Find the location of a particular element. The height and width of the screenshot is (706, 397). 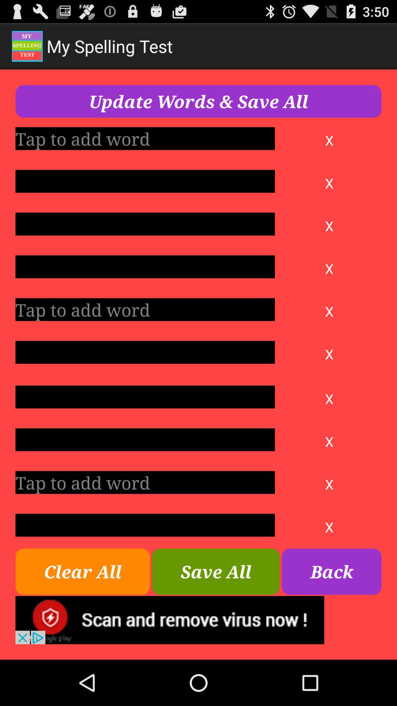

tap to add word is located at coordinates (145, 224).